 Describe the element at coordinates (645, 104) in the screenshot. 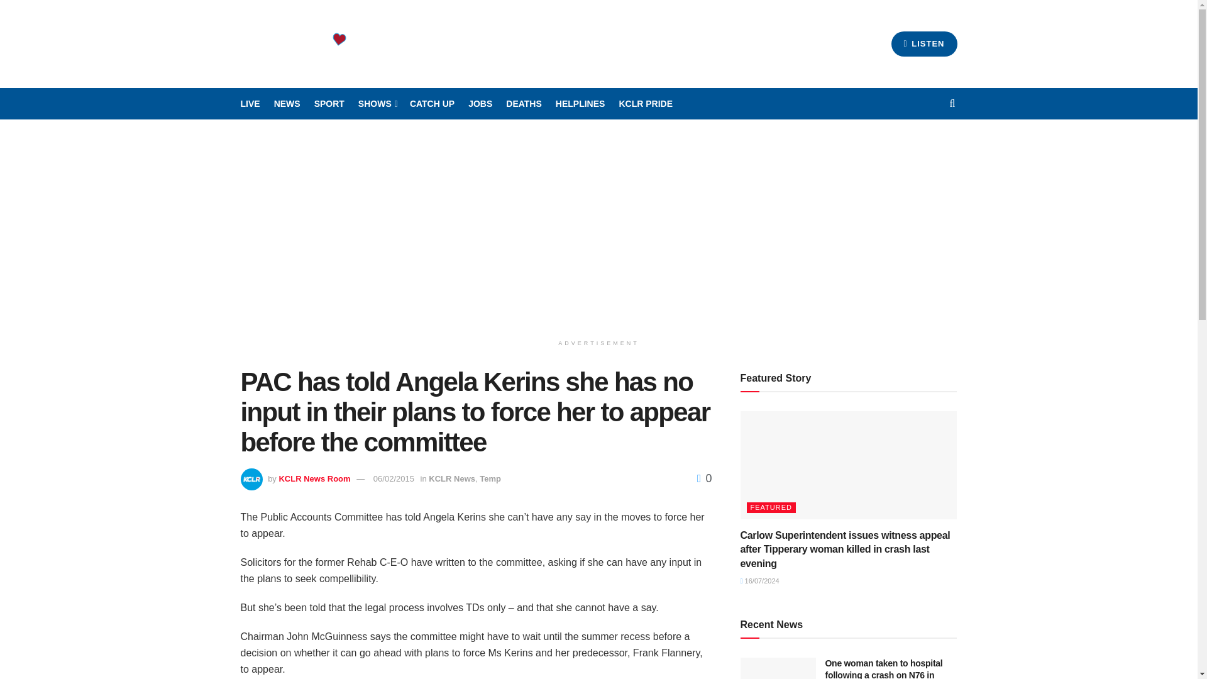

I see `KCLR PRIDE` at that location.